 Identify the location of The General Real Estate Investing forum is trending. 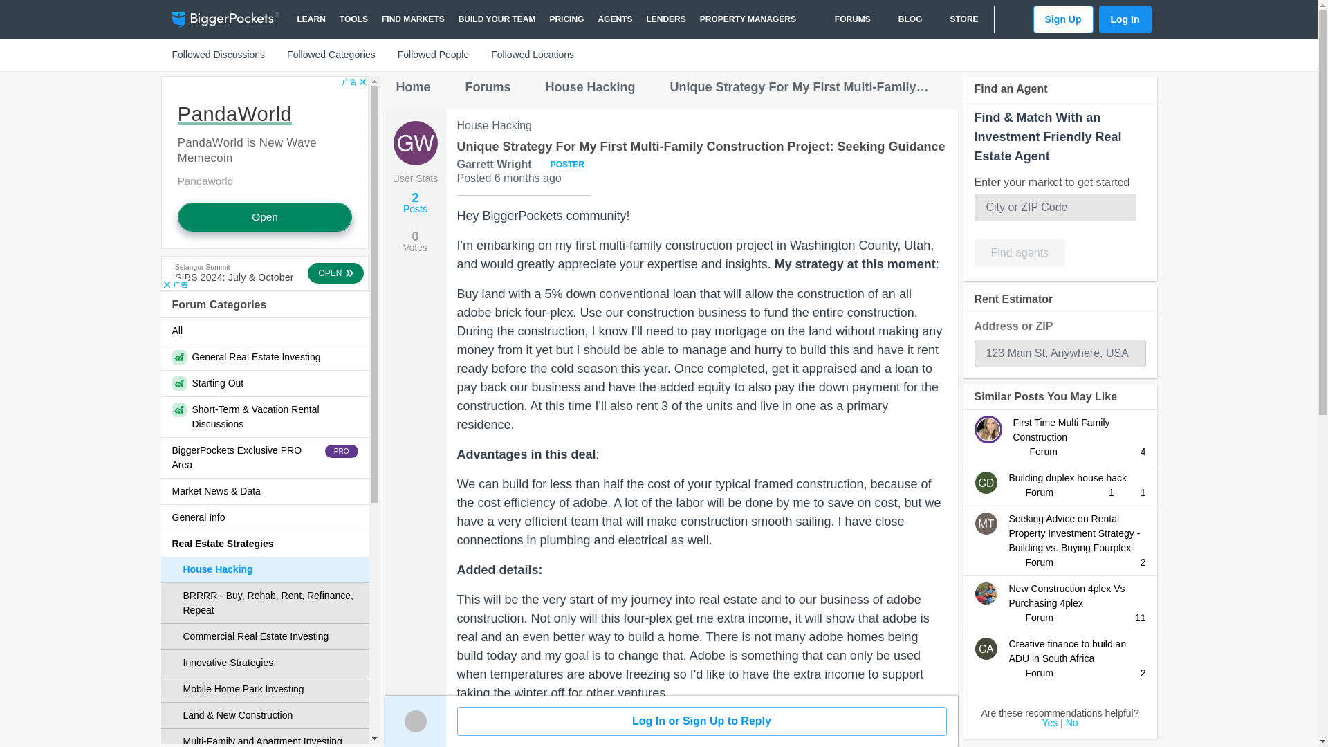
(264, 357).